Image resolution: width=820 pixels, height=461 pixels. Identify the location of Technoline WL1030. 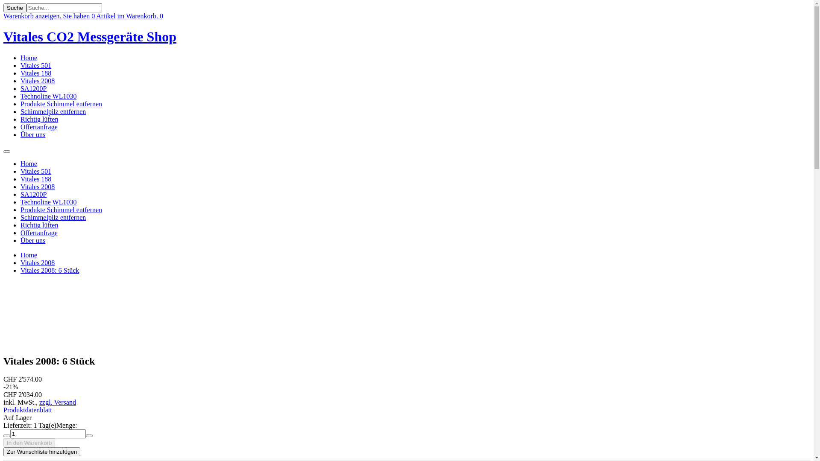
(49, 202).